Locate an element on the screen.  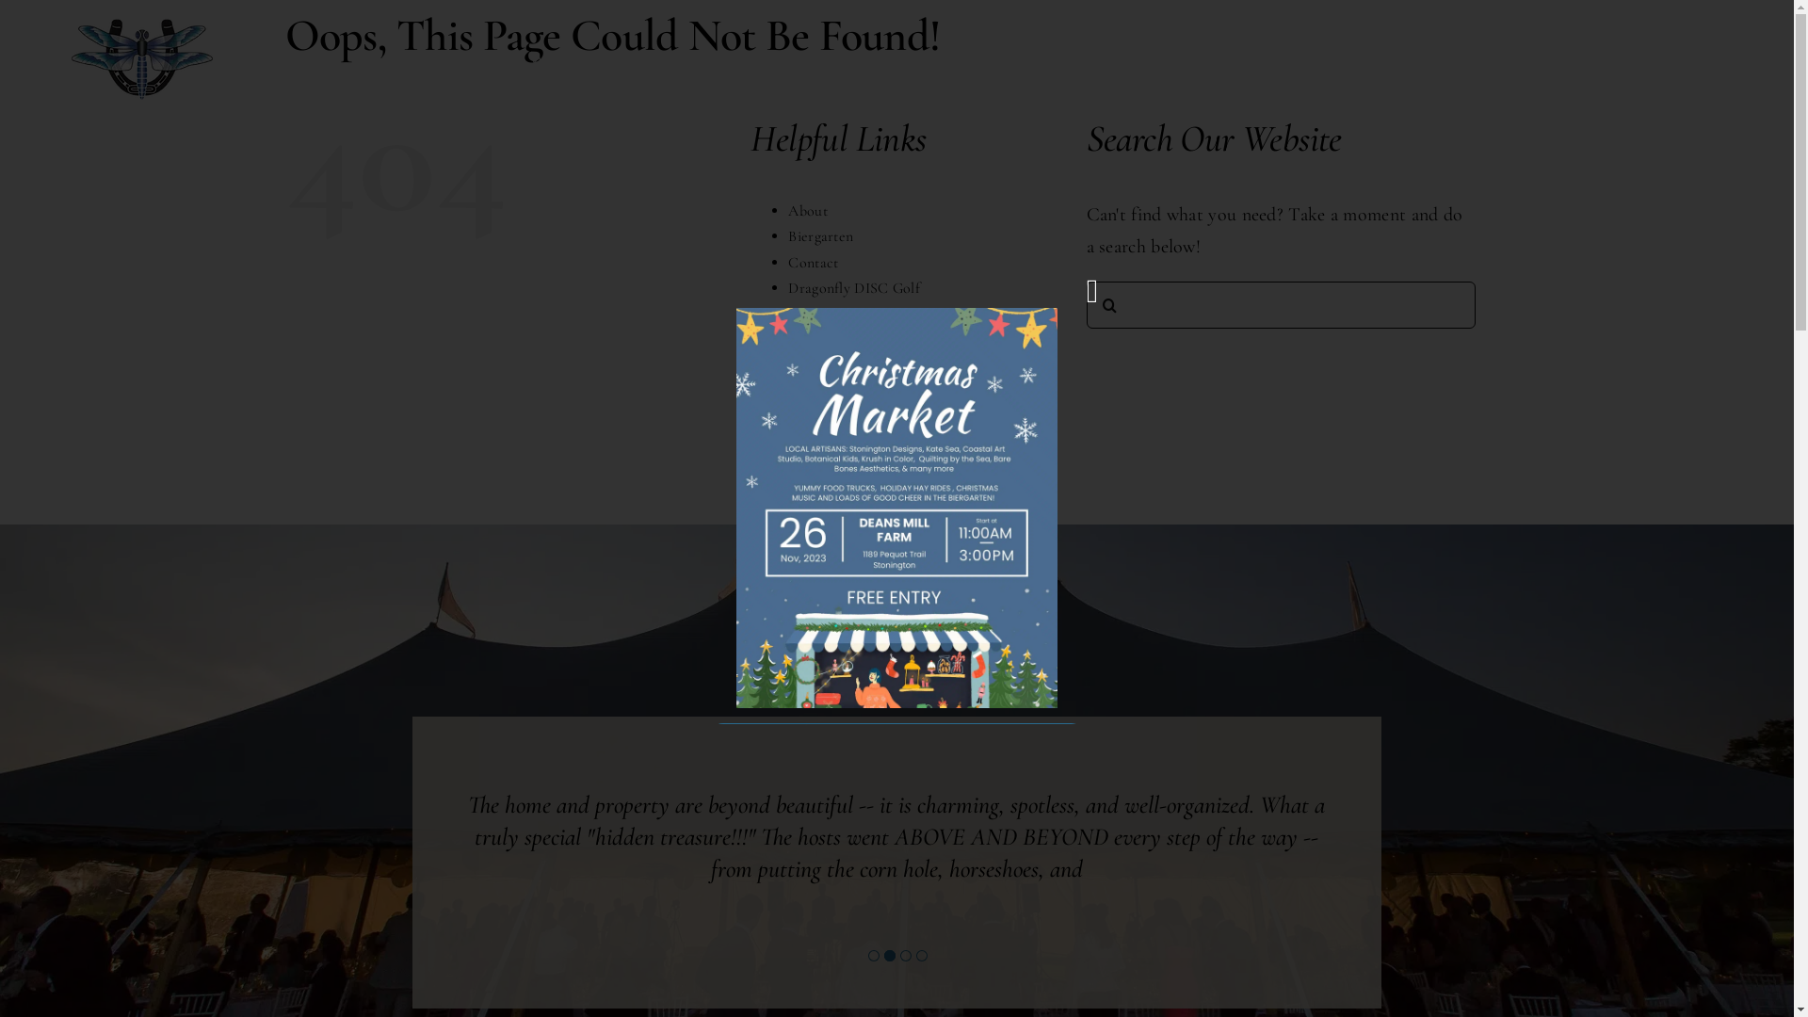
Dragonfly Equestrian Center is located at coordinates (878, 315).